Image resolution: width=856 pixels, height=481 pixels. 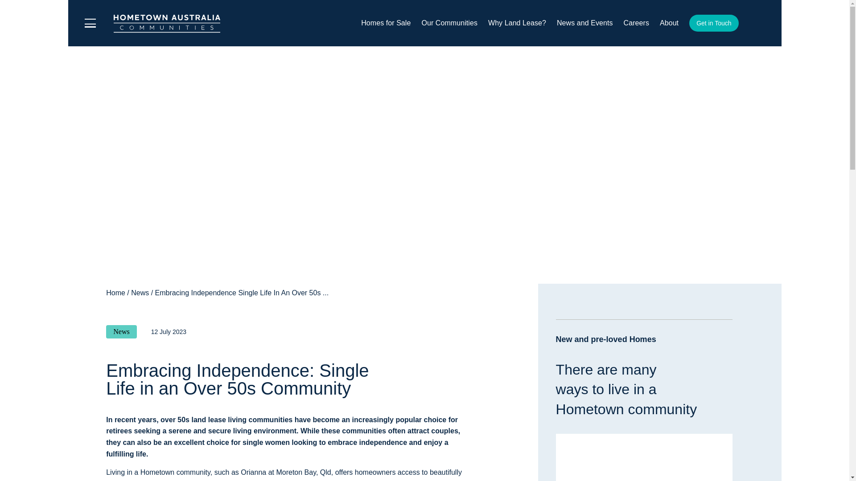 What do you see at coordinates (449, 23) in the screenshot?
I see `Our Communities` at bounding box center [449, 23].